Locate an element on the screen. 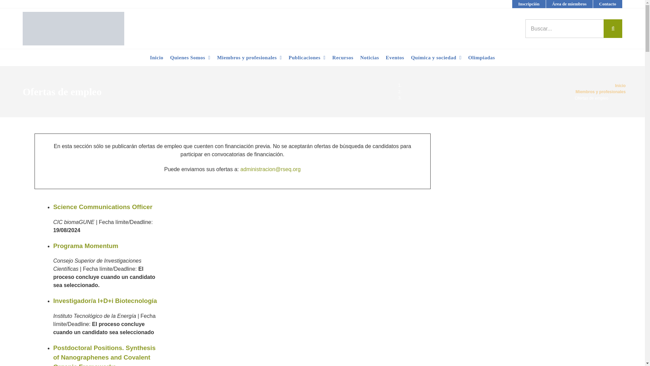  Olimpiadas is located at coordinates (481, 58).